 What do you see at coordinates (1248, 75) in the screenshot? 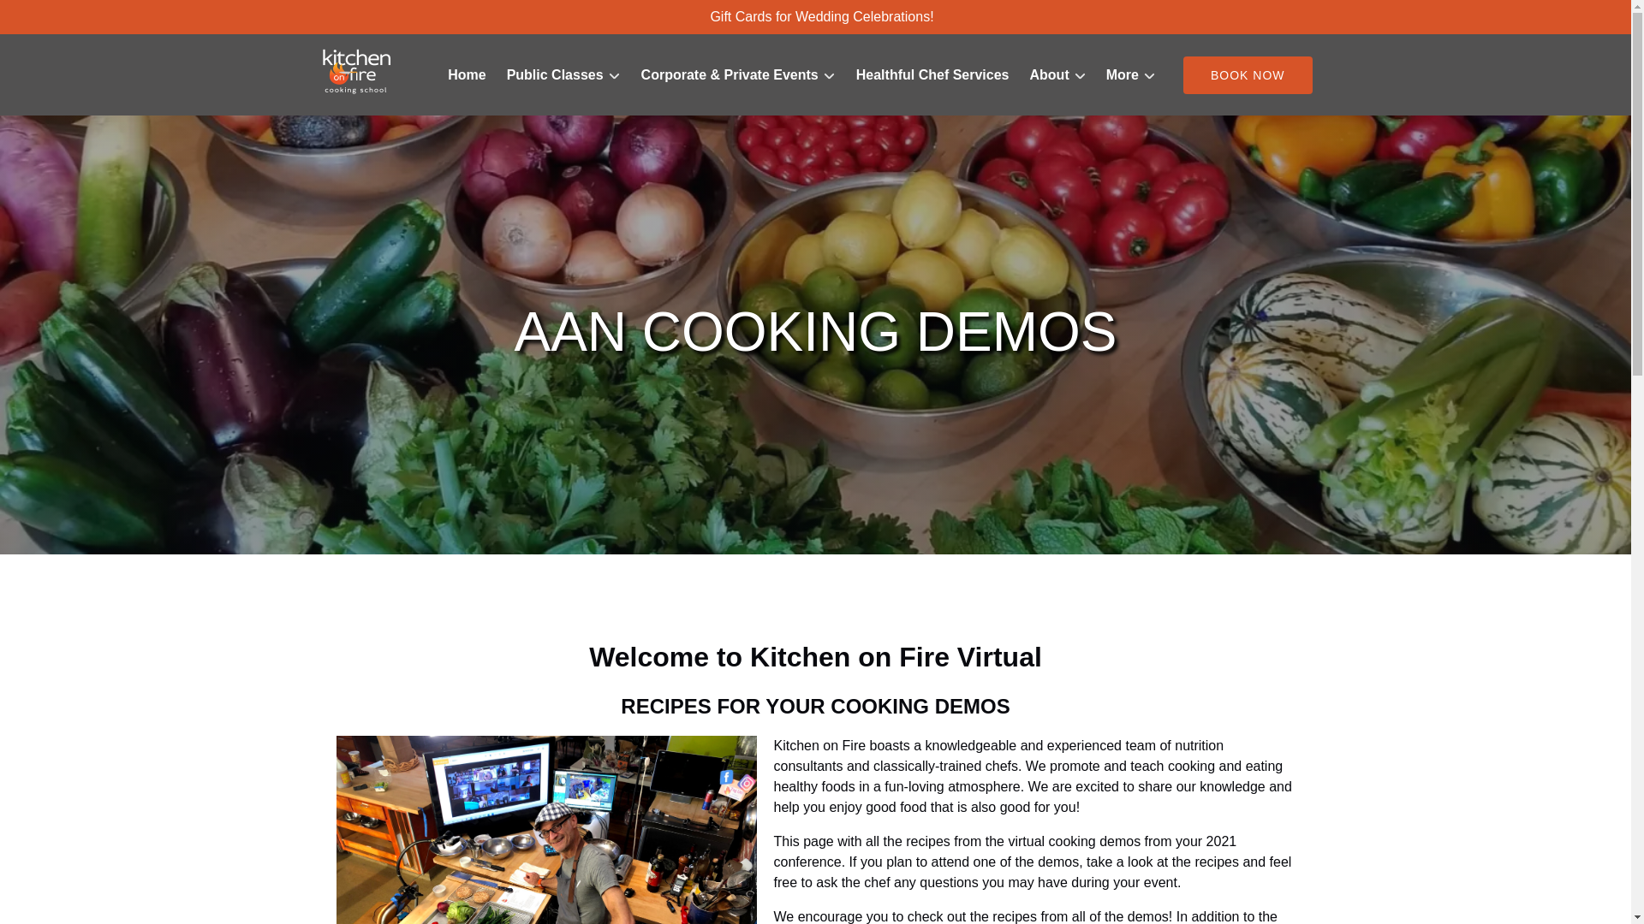
I see `BOOK NOW` at bounding box center [1248, 75].